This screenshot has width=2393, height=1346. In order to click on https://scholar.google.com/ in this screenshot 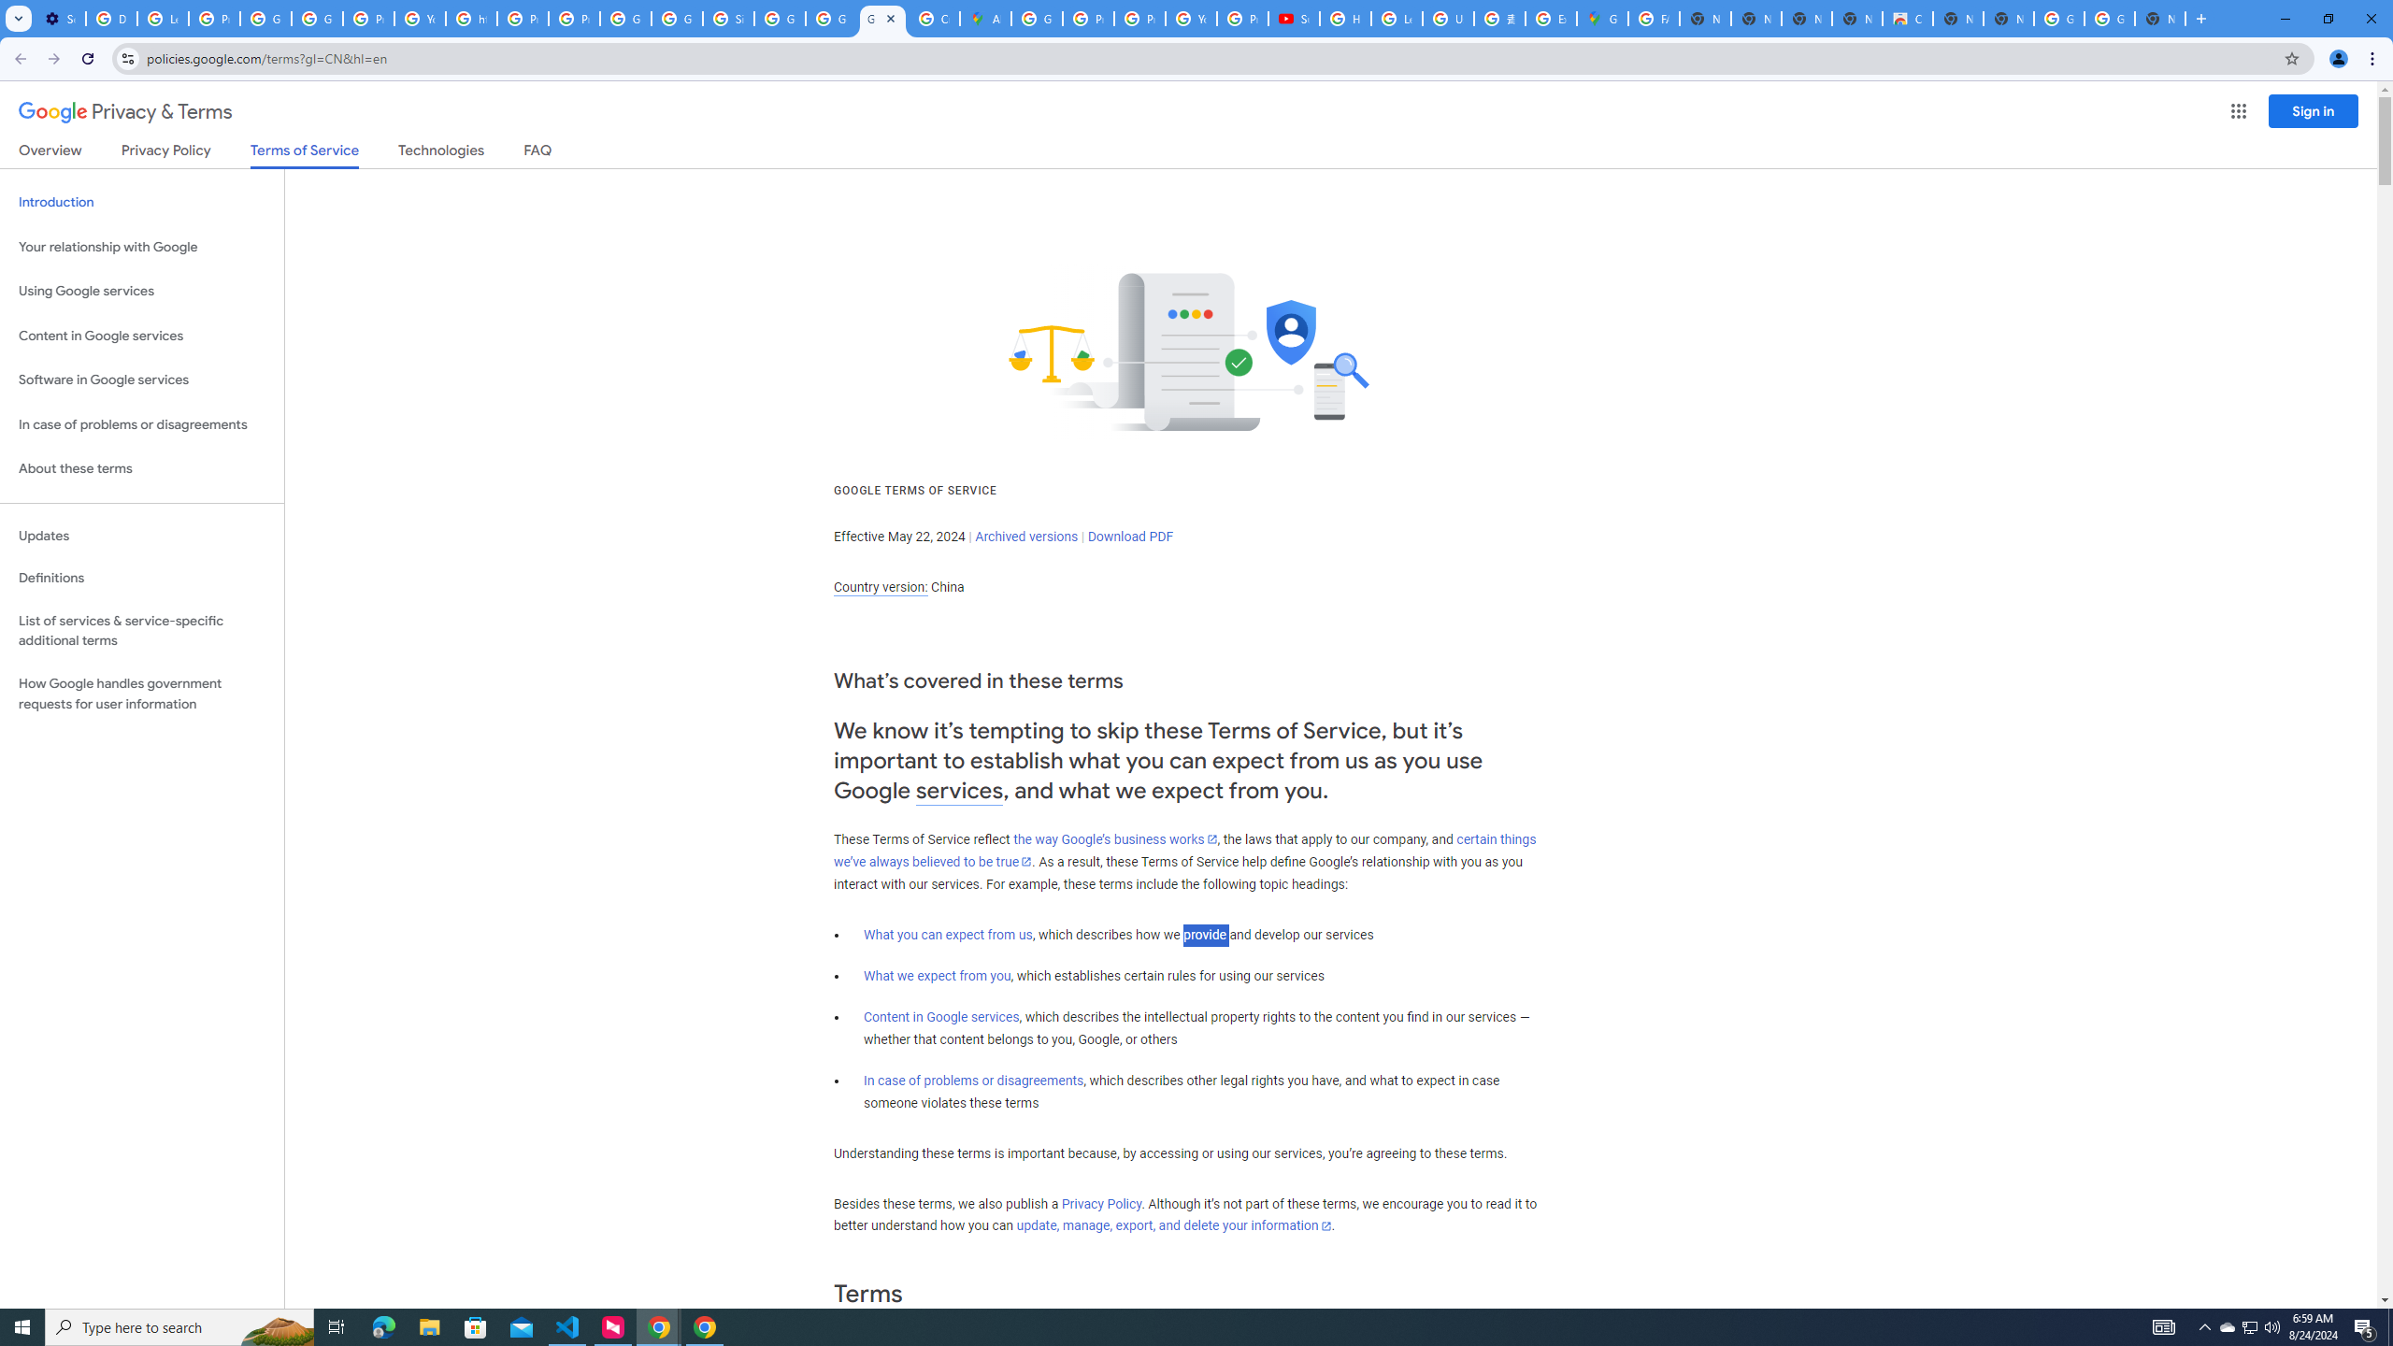, I will do `click(471, 19)`.